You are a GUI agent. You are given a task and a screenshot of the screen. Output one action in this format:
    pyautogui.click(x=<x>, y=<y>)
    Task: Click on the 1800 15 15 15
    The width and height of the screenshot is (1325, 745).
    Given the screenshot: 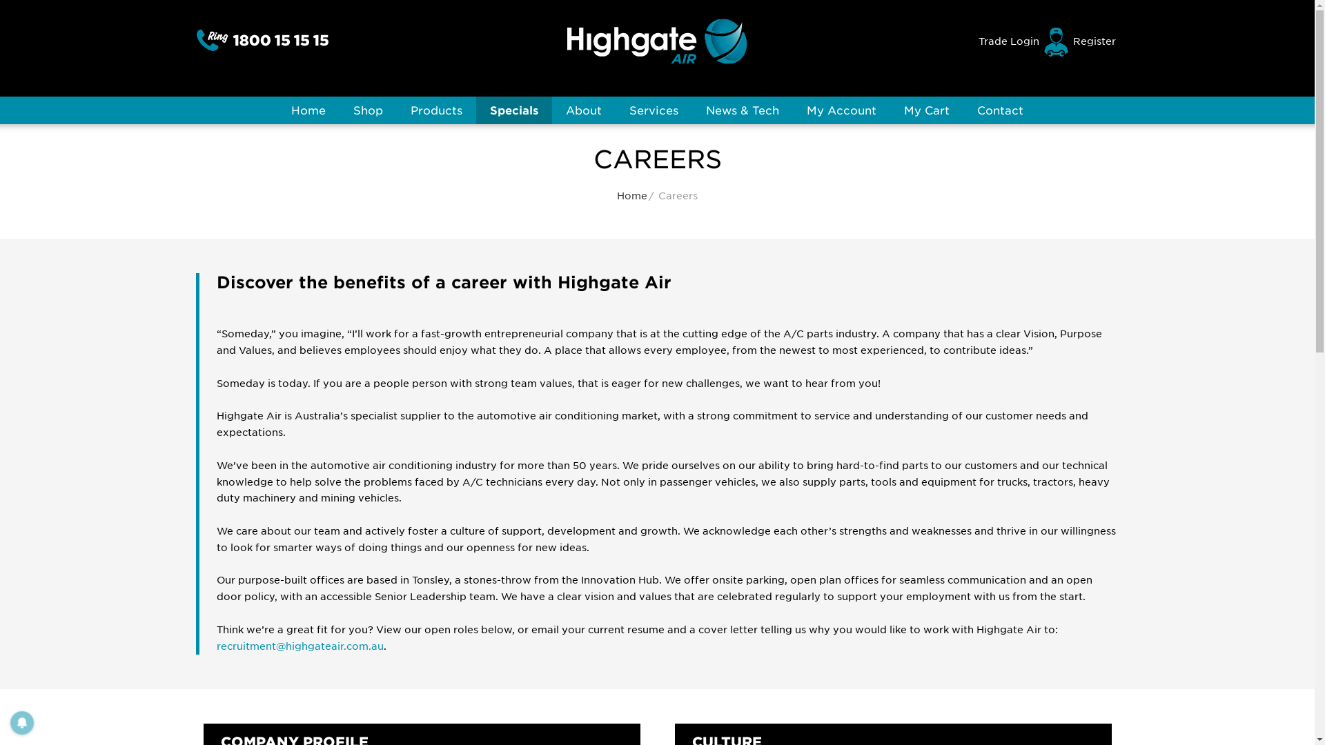 What is the action you would take?
    pyautogui.click(x=556, y=619)
    